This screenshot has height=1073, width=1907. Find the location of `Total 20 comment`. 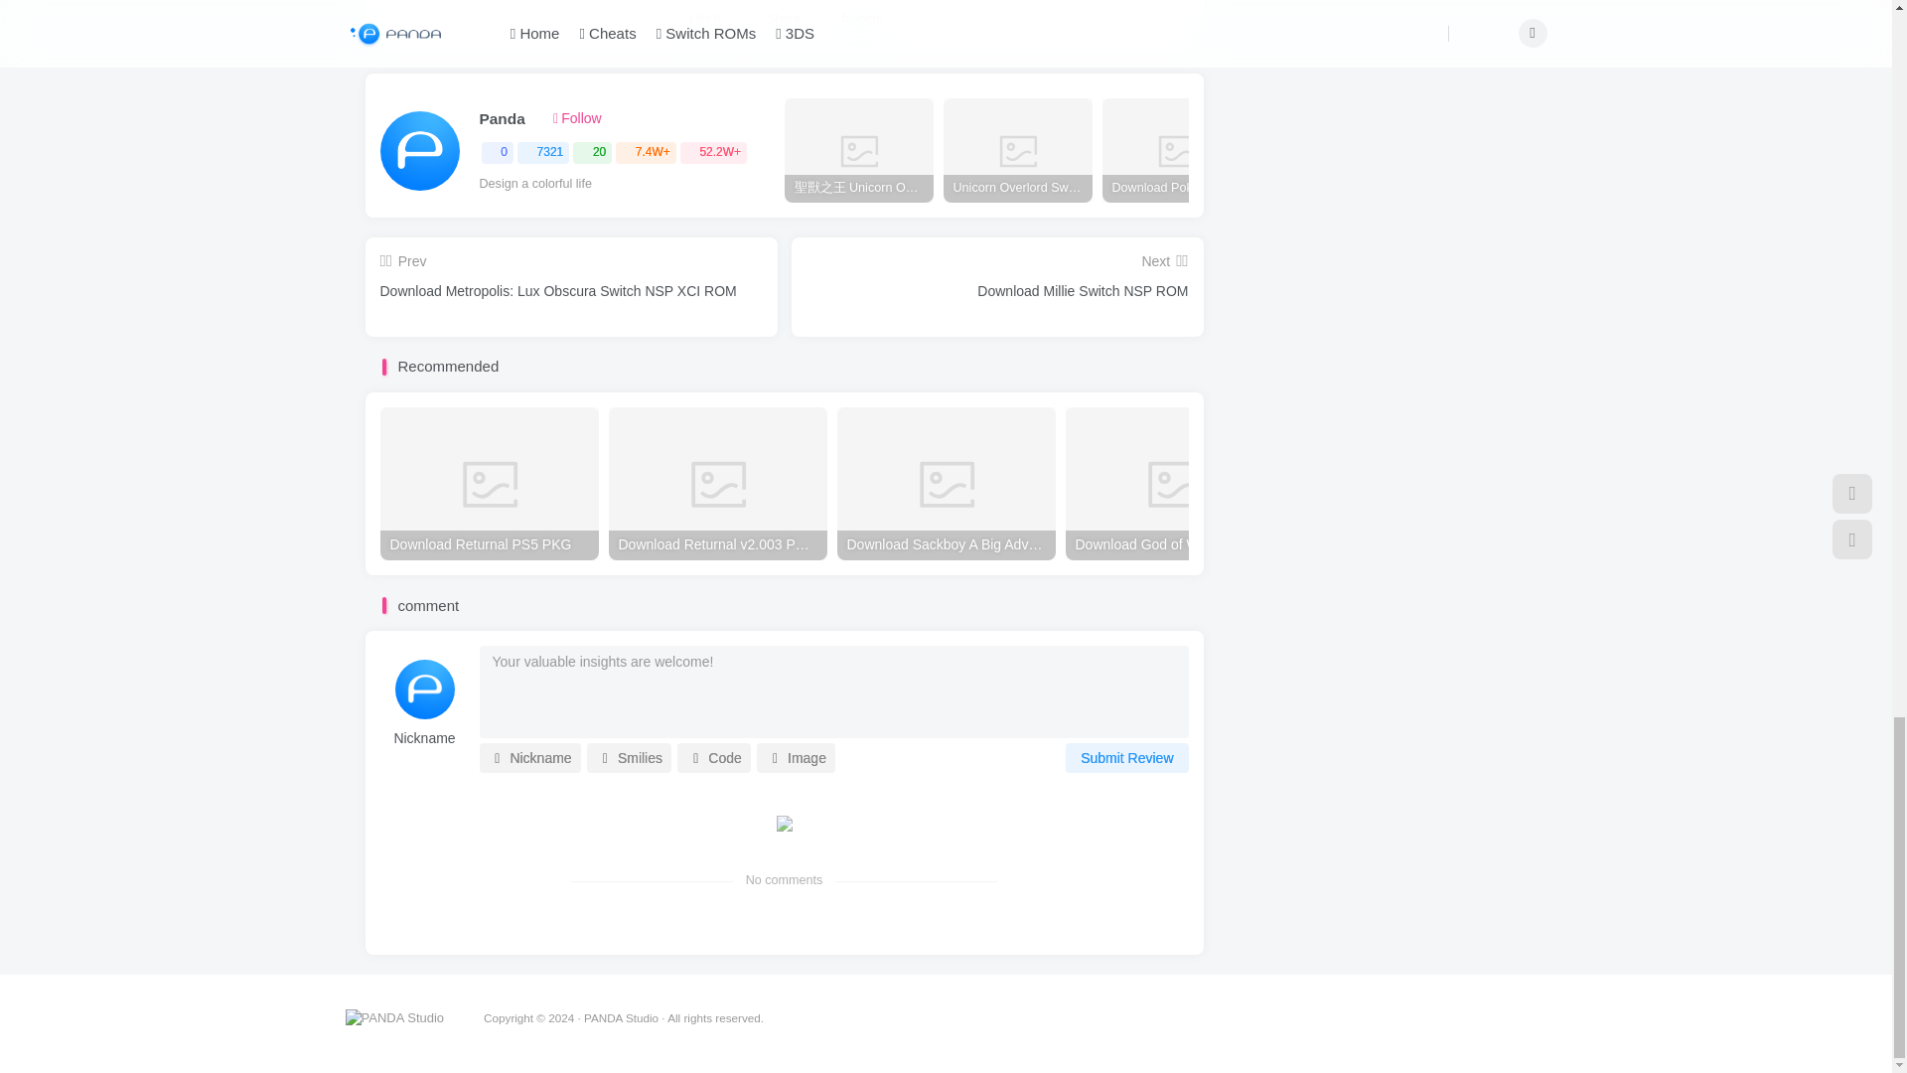

Total 20 comment is located at coordinates (592, 153).